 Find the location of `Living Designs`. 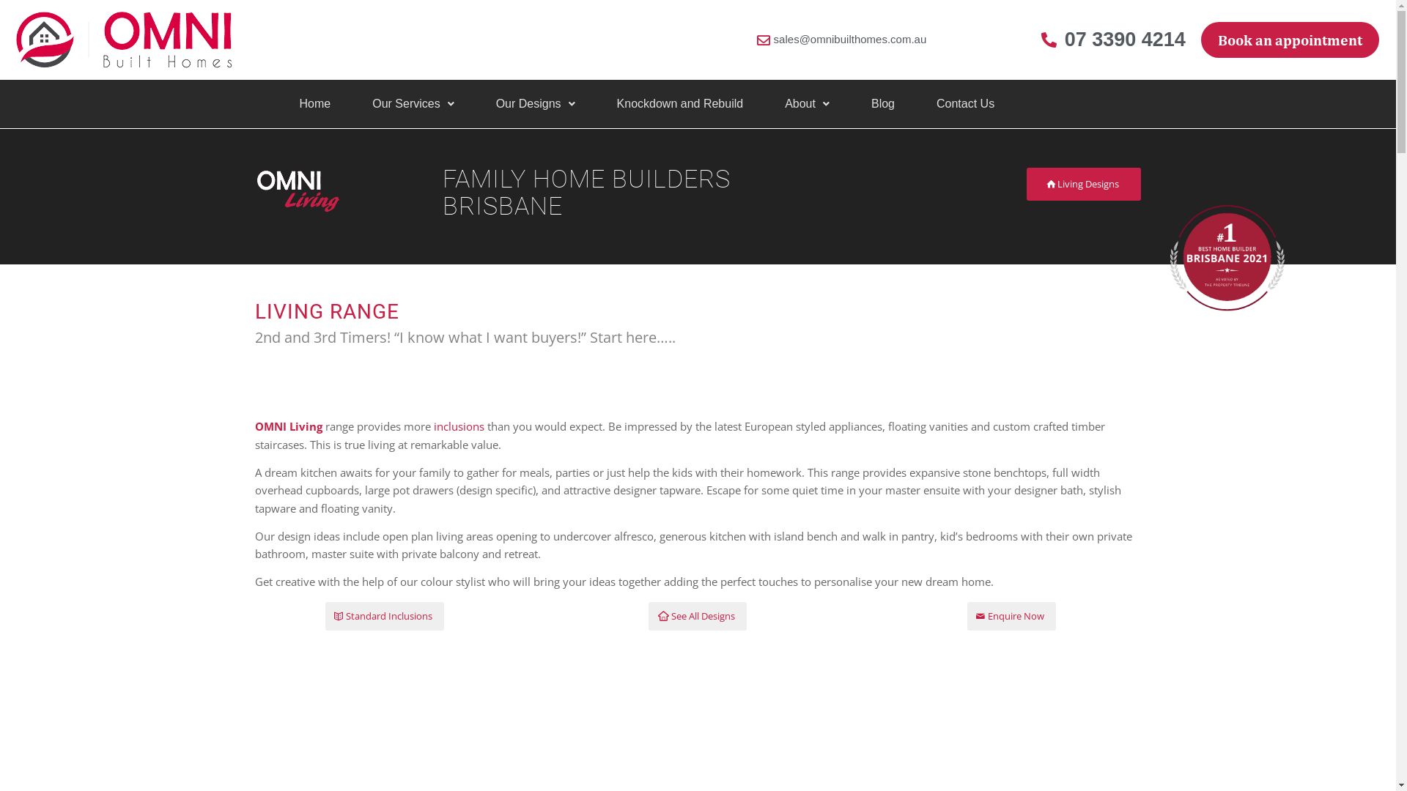

Living Designs is located at coordinates (1084, 185).